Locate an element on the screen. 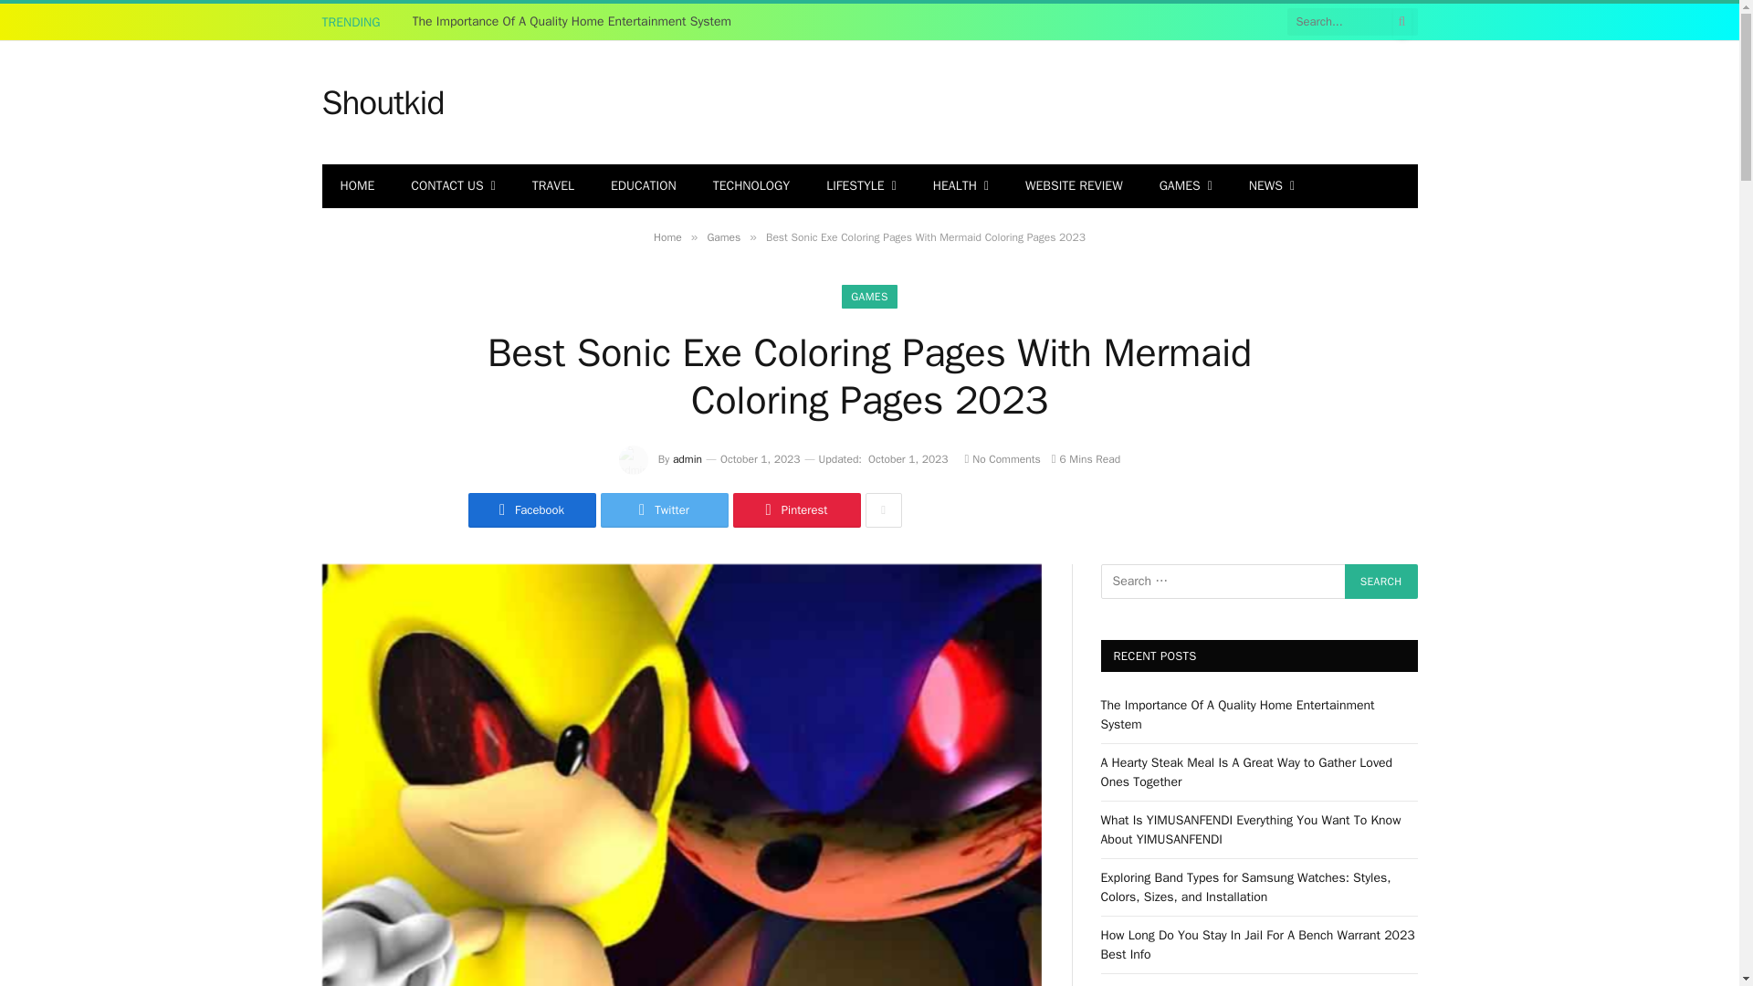  EDUCATION is located at coordinates (643, 186).